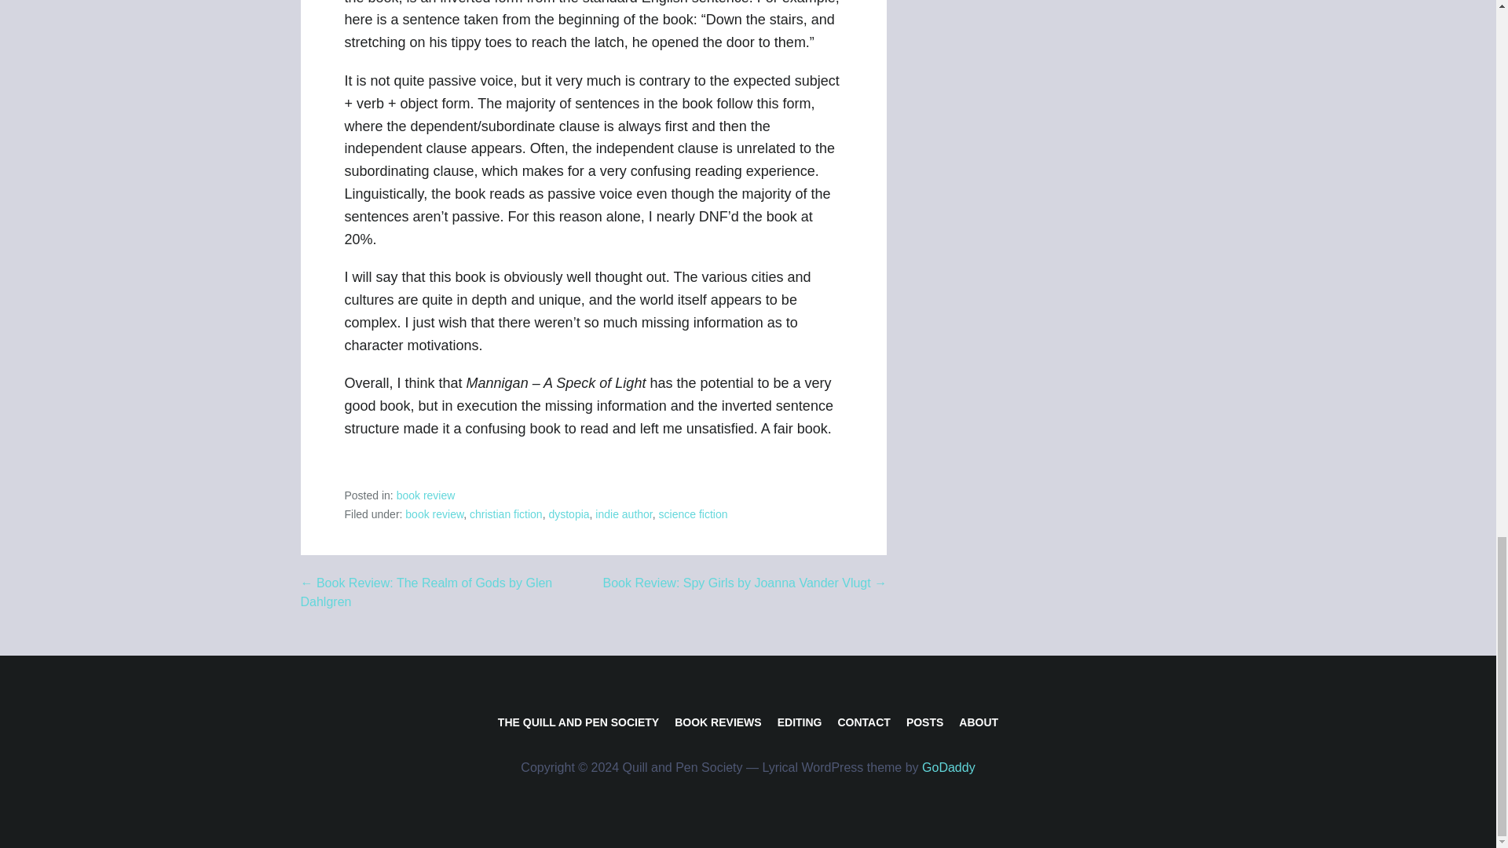 The width and height of the screenshot is (1508, 848). Describe the element at coordinates (949, 767) in the screenshot. I see `GoDaddy` at that location.